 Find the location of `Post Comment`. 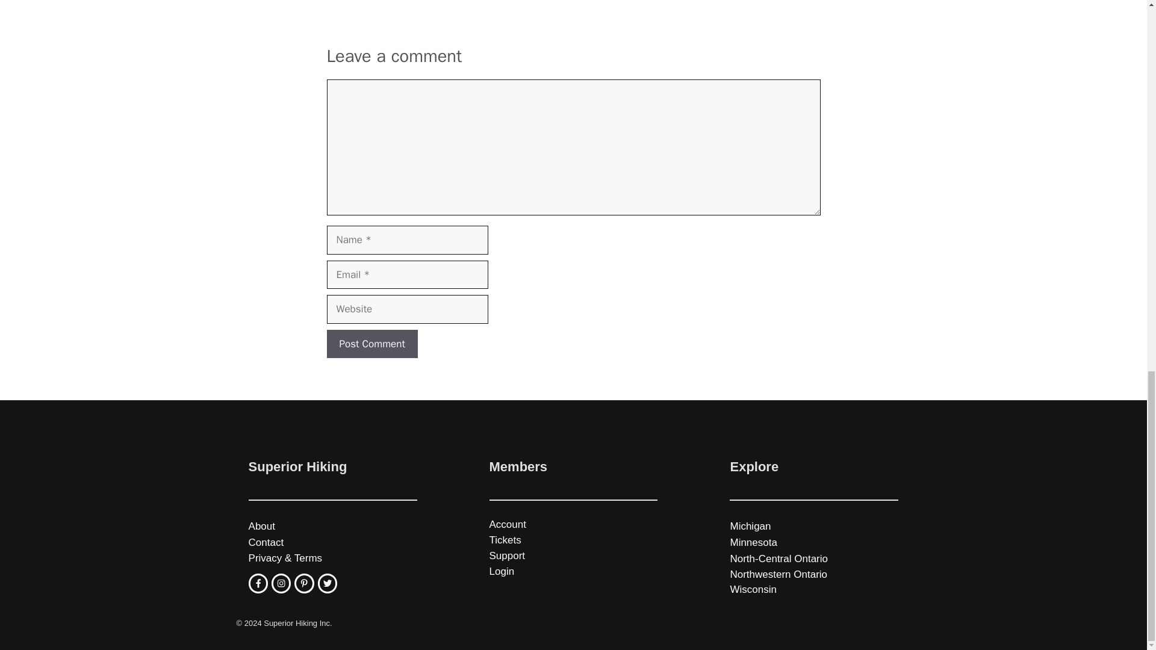

Post Comment is located at coordinates (371, 344).